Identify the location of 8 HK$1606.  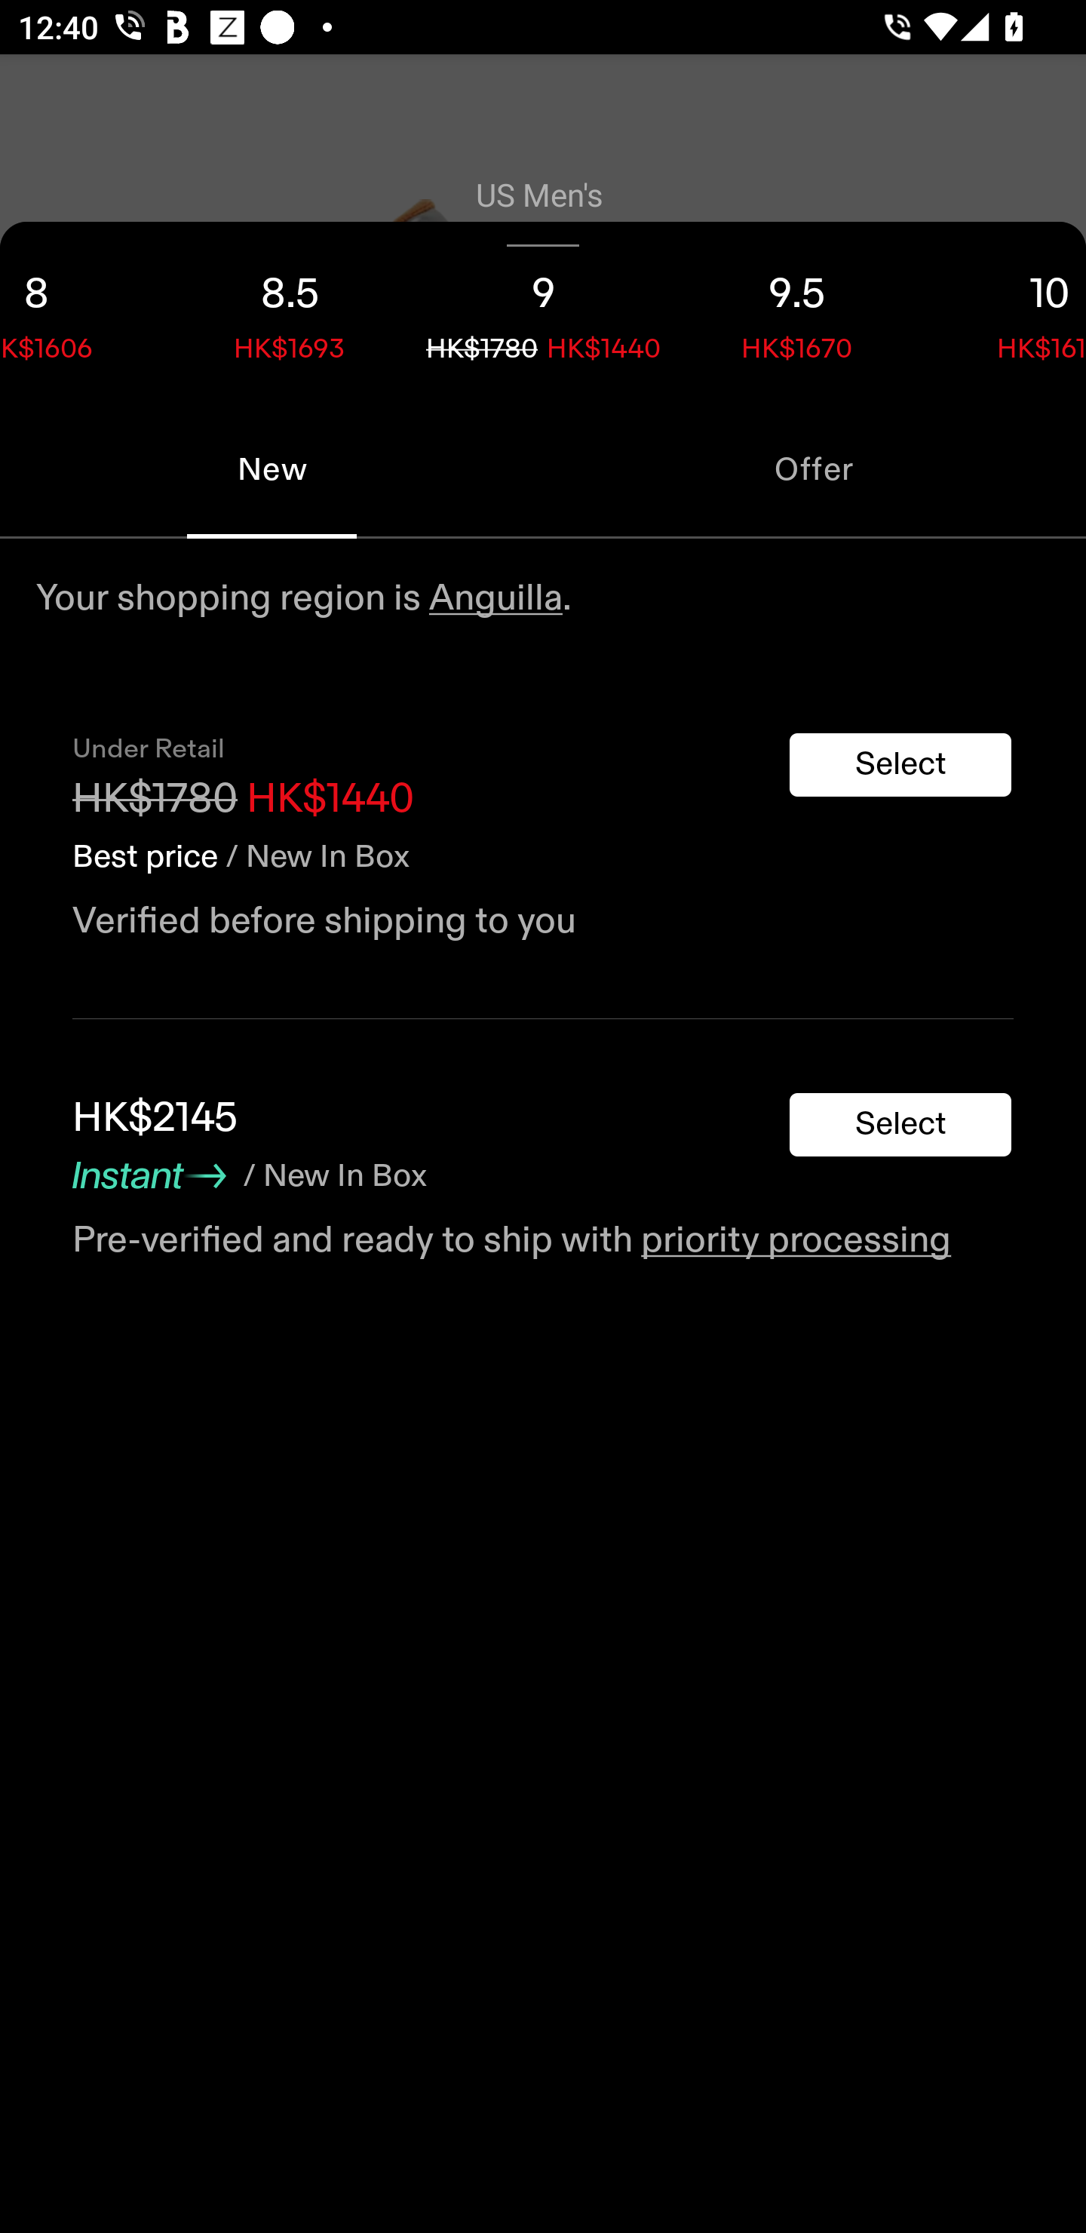
(81, 311).